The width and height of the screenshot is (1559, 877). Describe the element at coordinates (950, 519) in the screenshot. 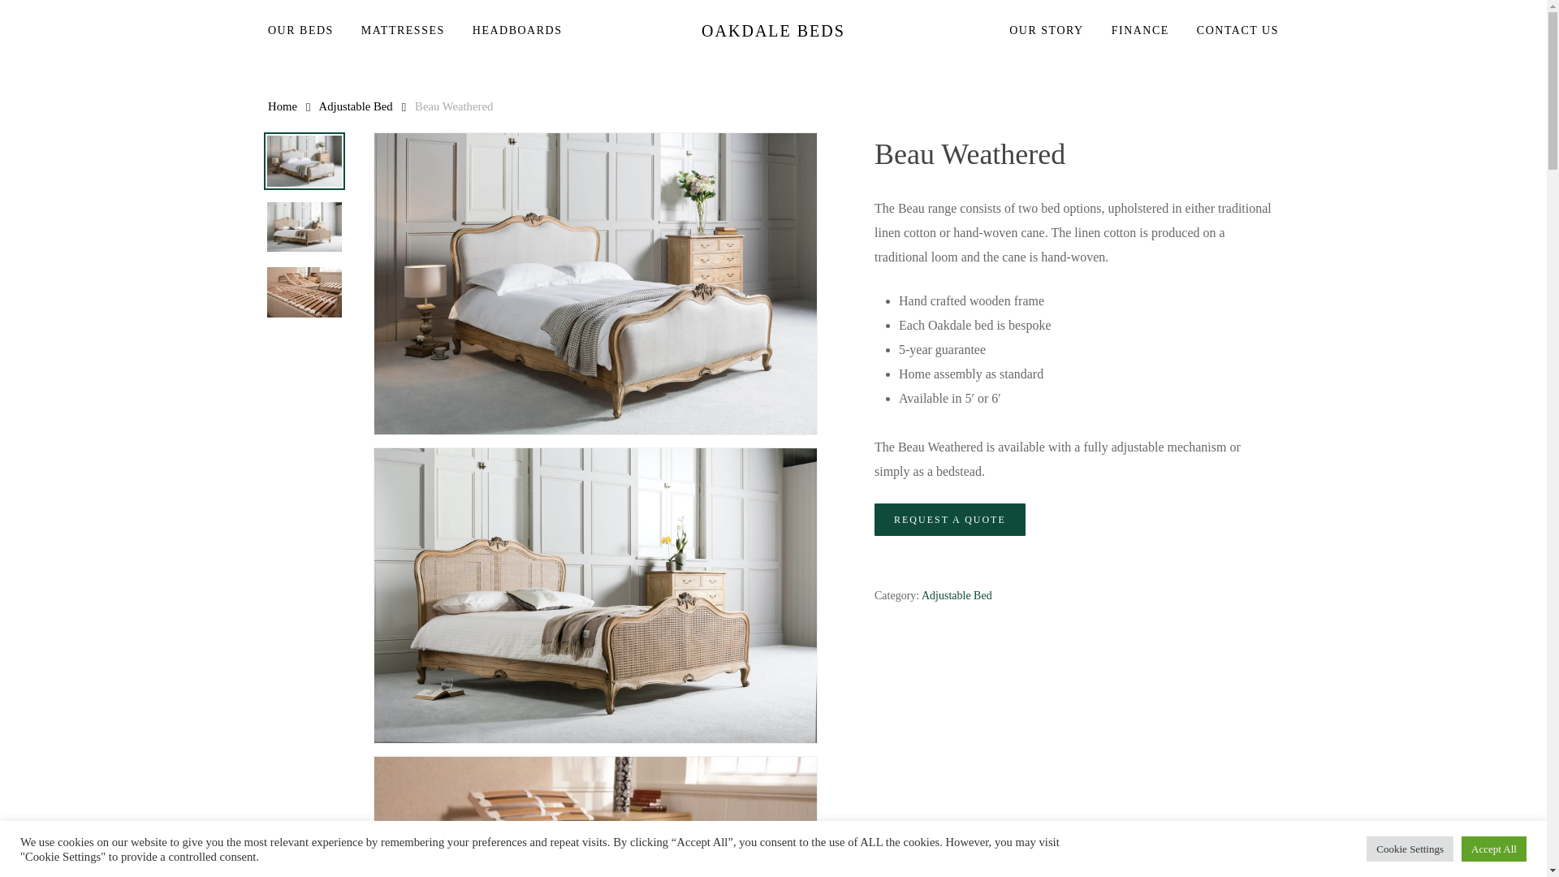

I see `REQUEST A QUOTE` at that location.